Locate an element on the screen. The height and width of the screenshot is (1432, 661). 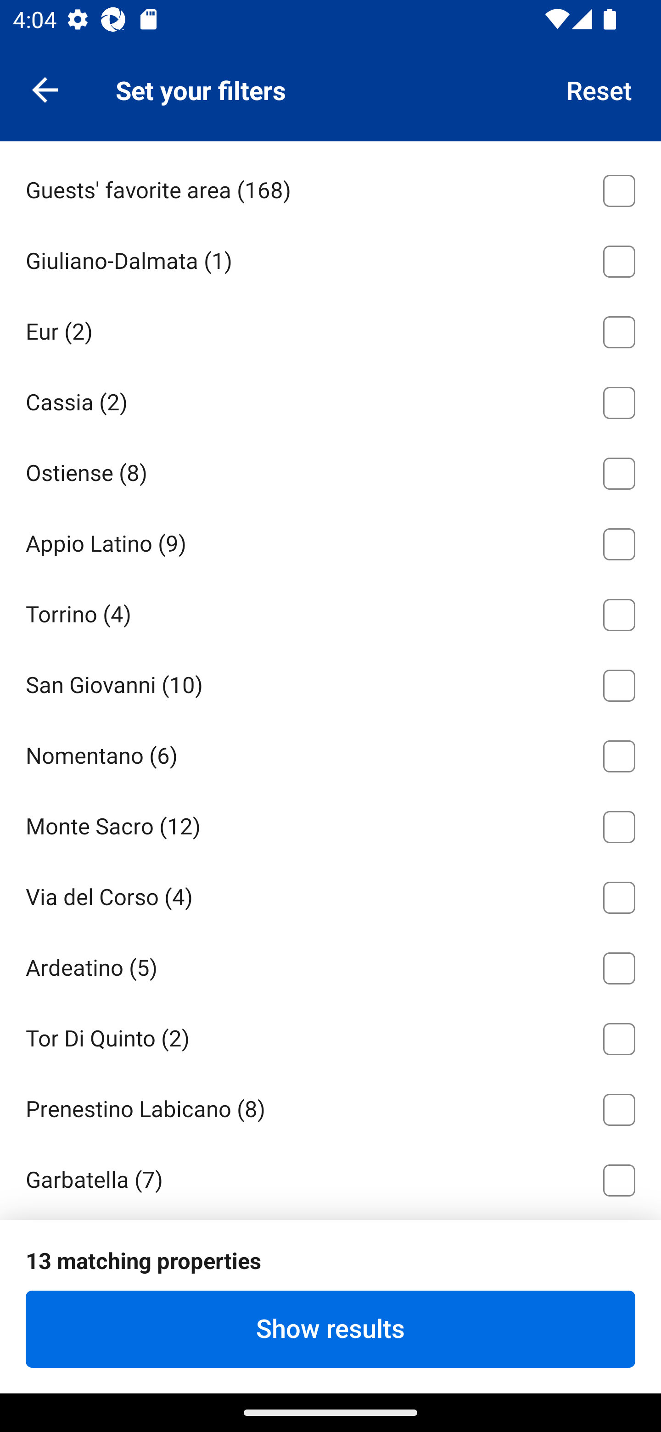
Guests' favorite area ⁦(168) is located at coordinates (330, 187).